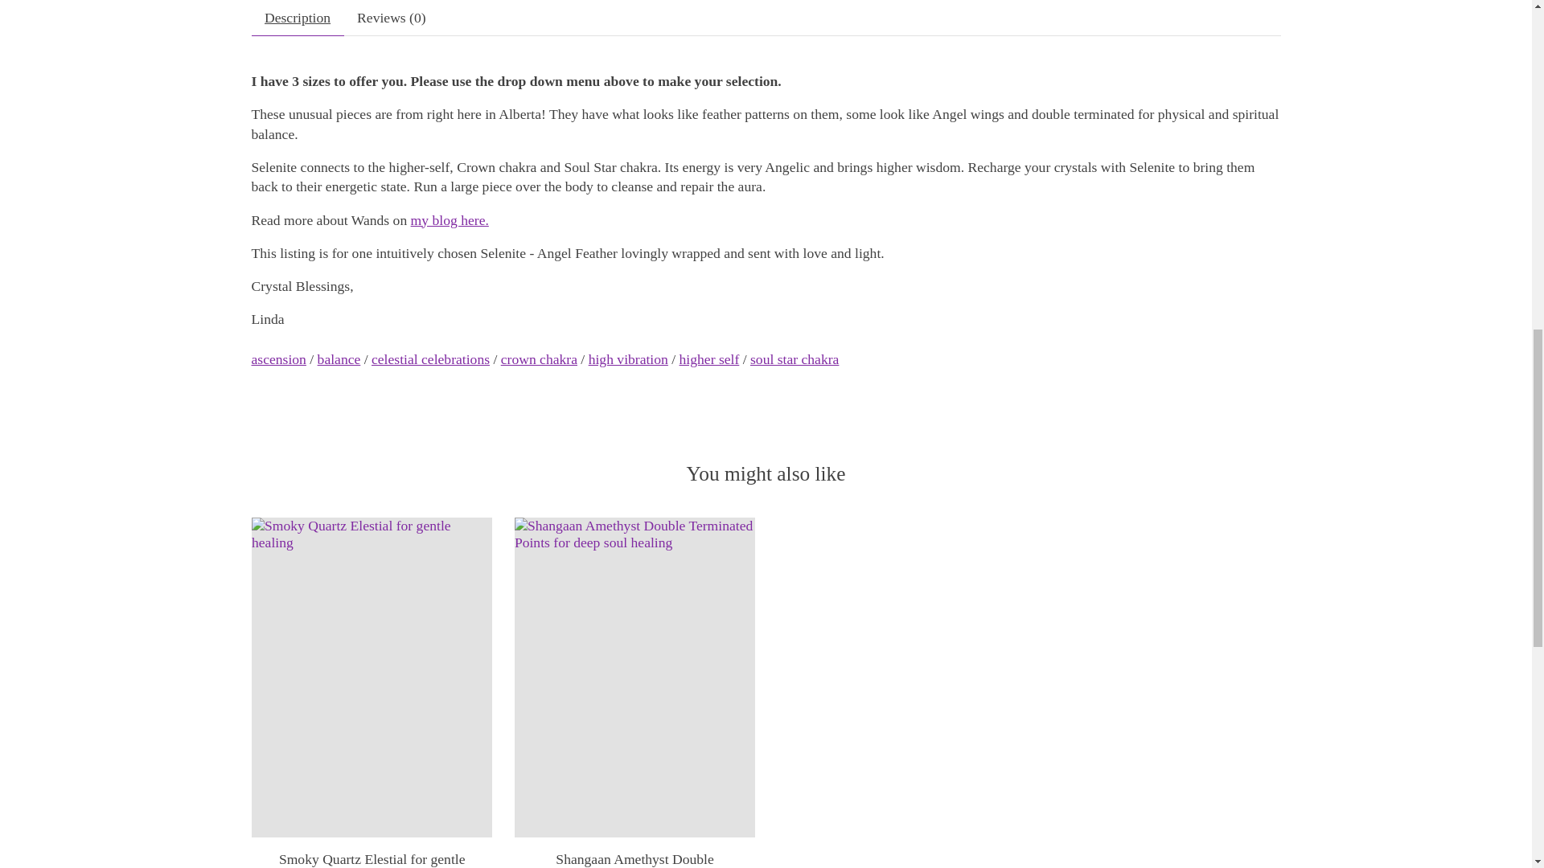 This screenshot has height=868, width=1544. I want to click on high vibration, so click(628, 358).